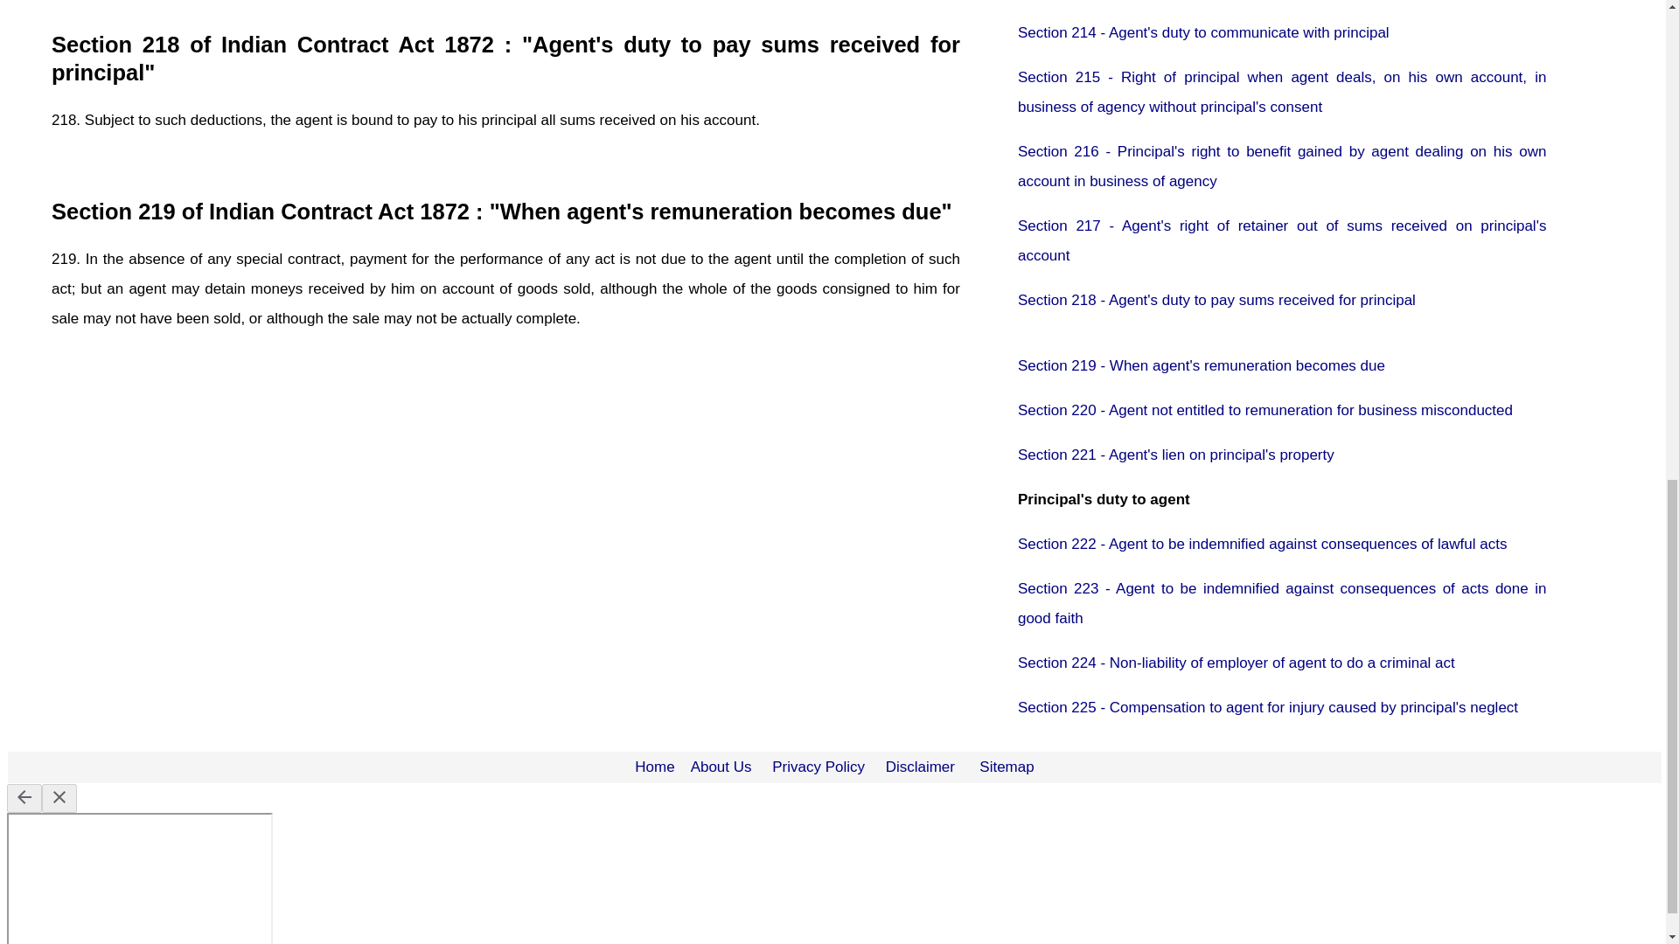 The height and width of the screenshot is (944, 1679). What do you see at coordinates (1203, 33) in the screenshot?
I see `Section 214 - Agent's duty to communicate with principal` at bounding box center [1203, 33].